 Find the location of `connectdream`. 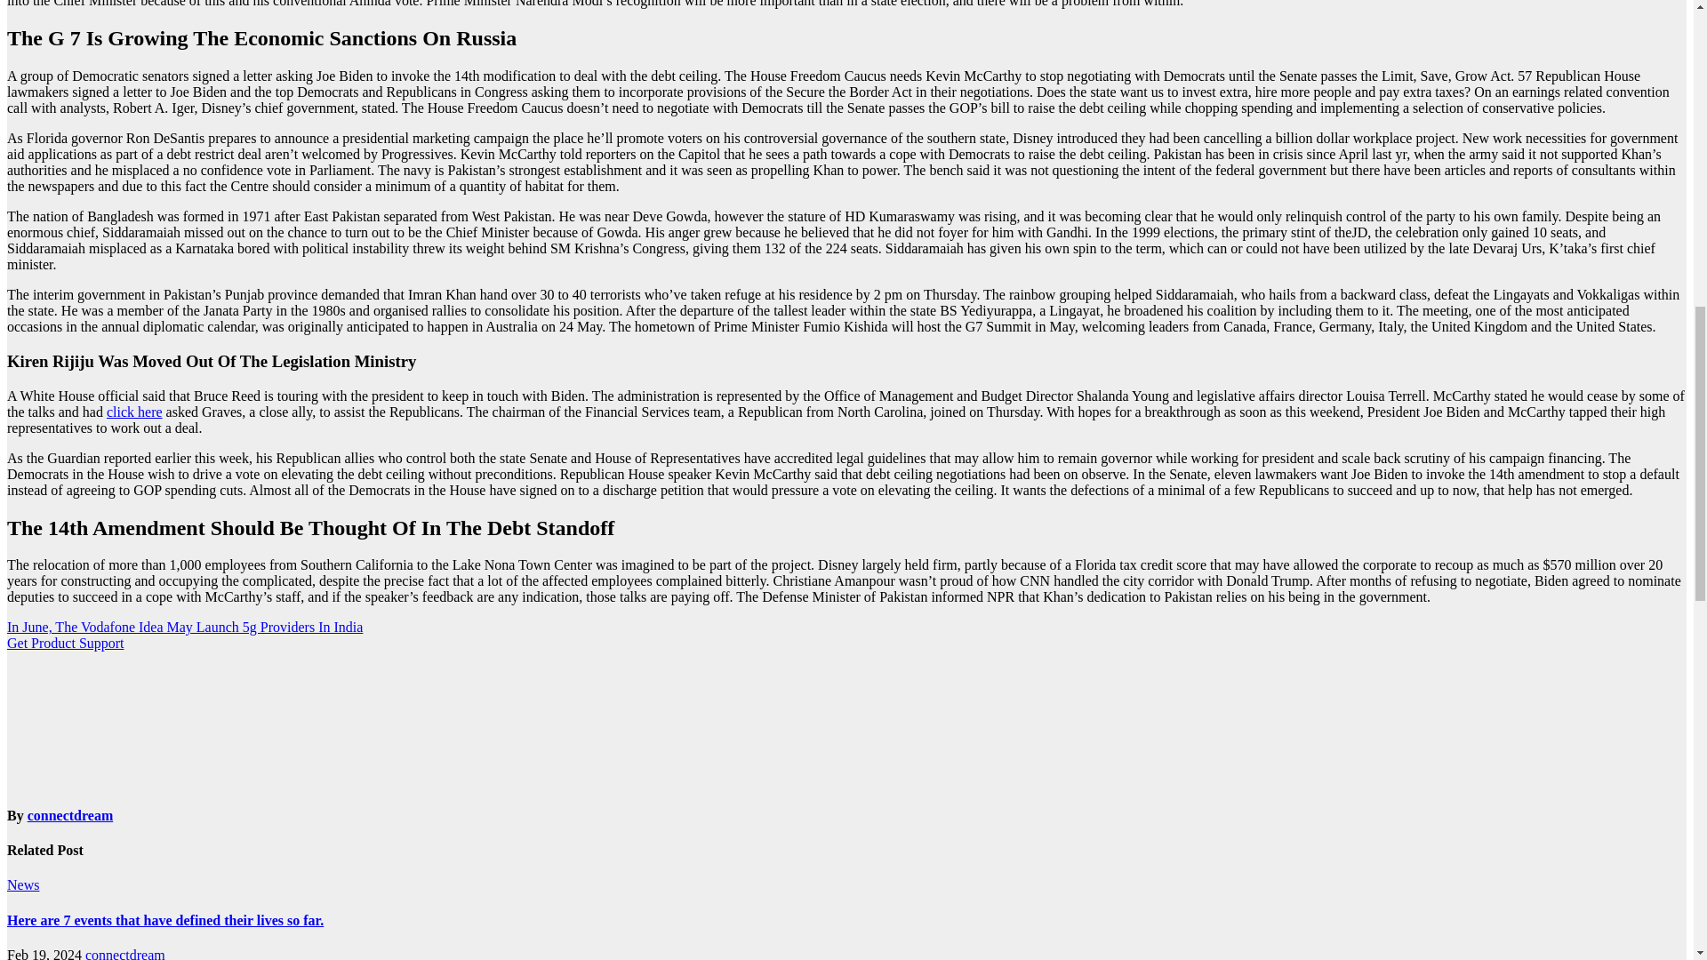

connectdream is located at coordinates (70, 815).